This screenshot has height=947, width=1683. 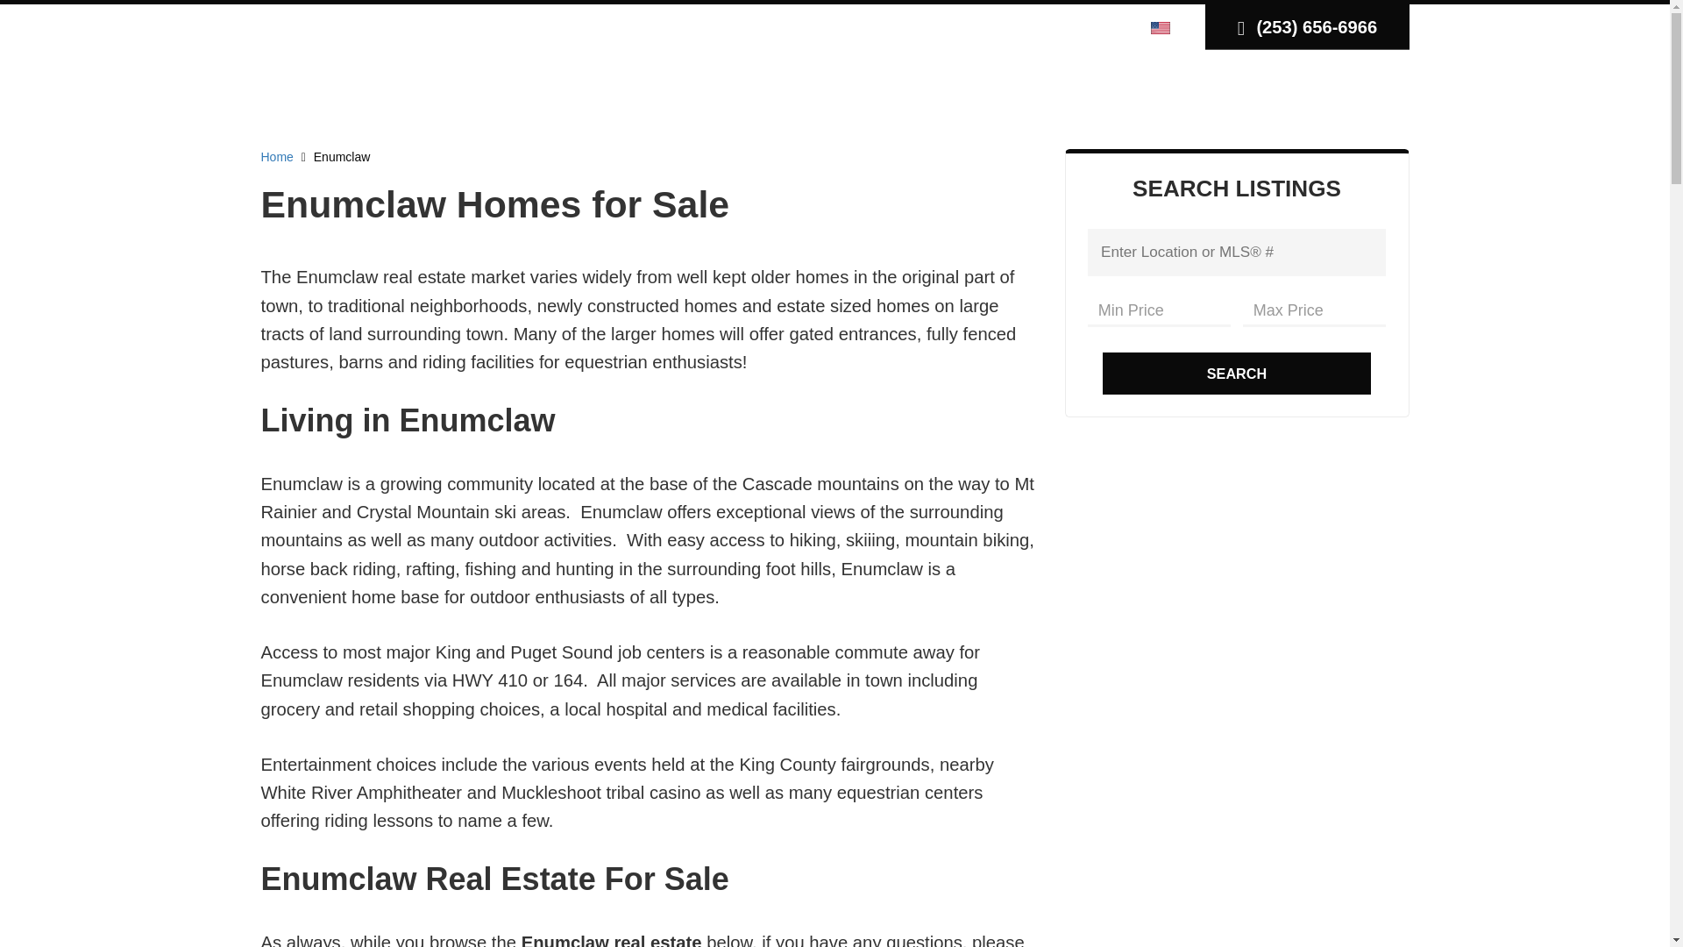 I want to click on Register, so click(x=1064, y=26).